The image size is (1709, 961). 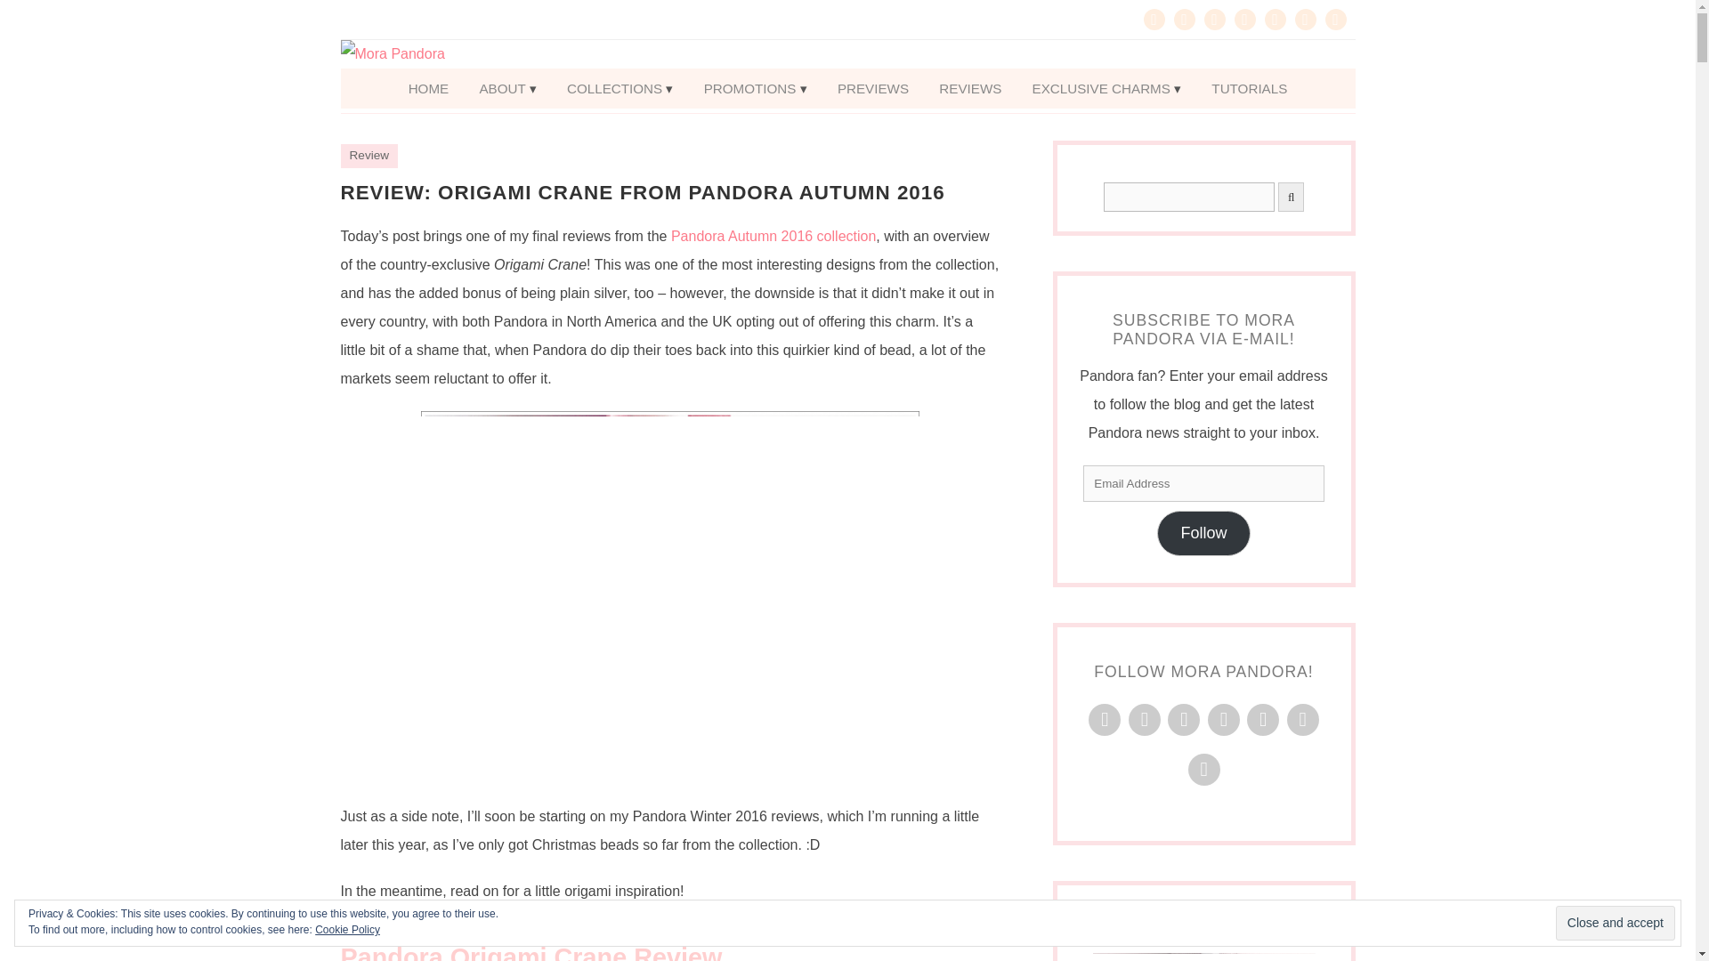 What do you see at coordinates (970, 88) in the screenshot?
I see `REVIEWS` at bounding box center [970, 88].